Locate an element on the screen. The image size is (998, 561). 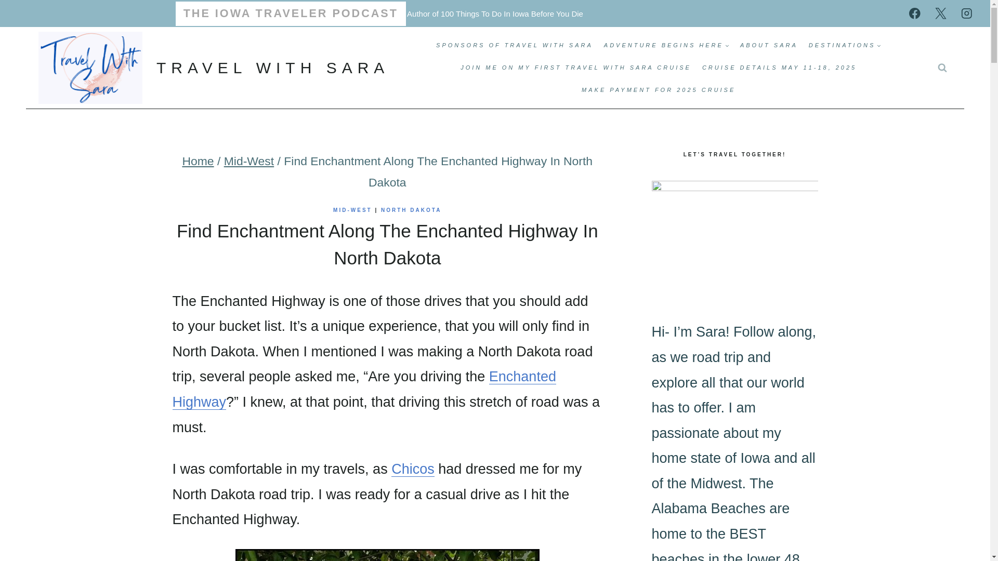
TRAVEL WITH SARA is located at coordinates (214, 68).